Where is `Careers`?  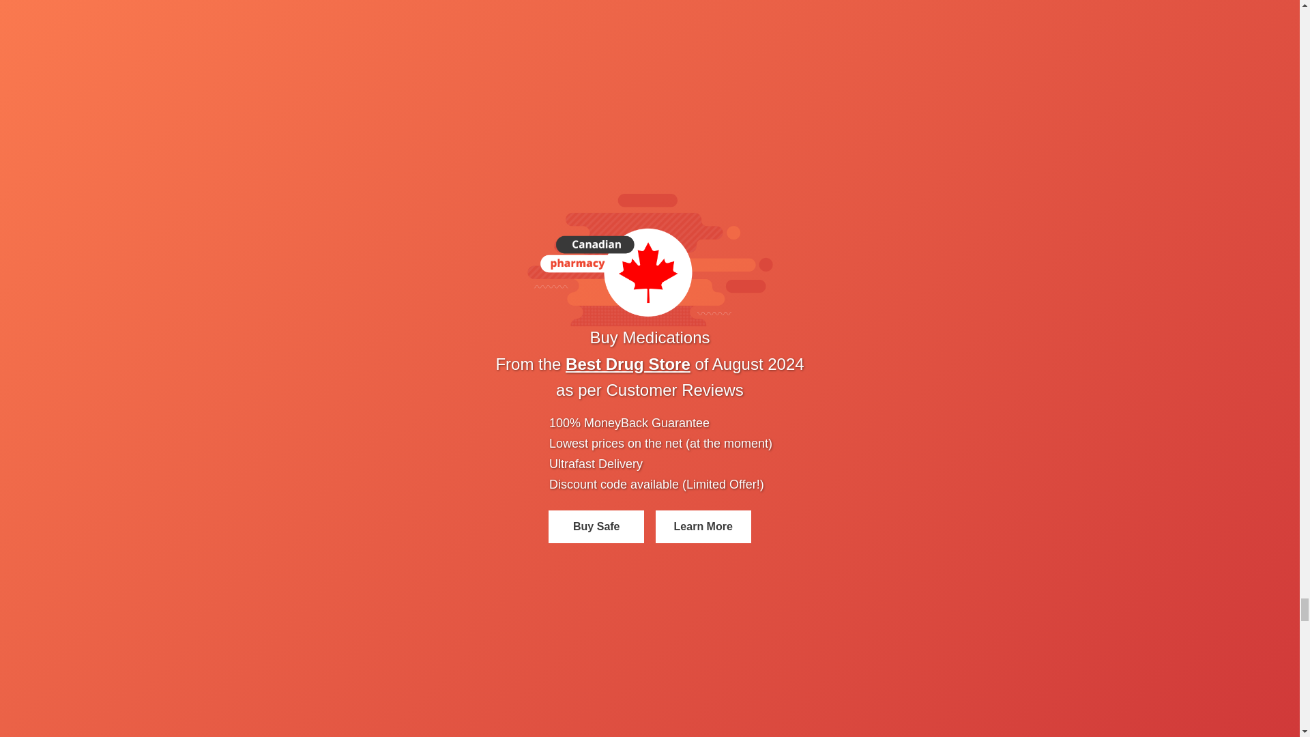
Careers is located at coordinates (49, 239).